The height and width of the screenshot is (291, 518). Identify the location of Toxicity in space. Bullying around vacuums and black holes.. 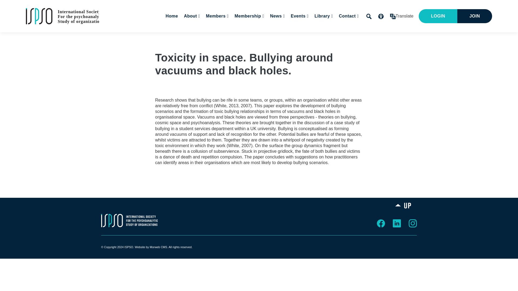
(62, 16).